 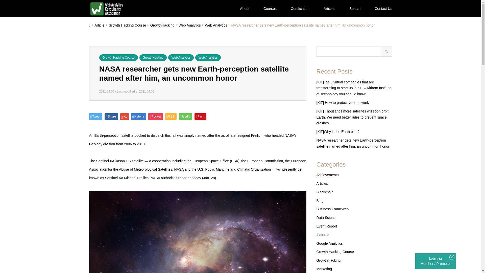 What do you see at coordinates (355, 9) in the screenshot?
I see `Search` at bounding box center [355, 9].